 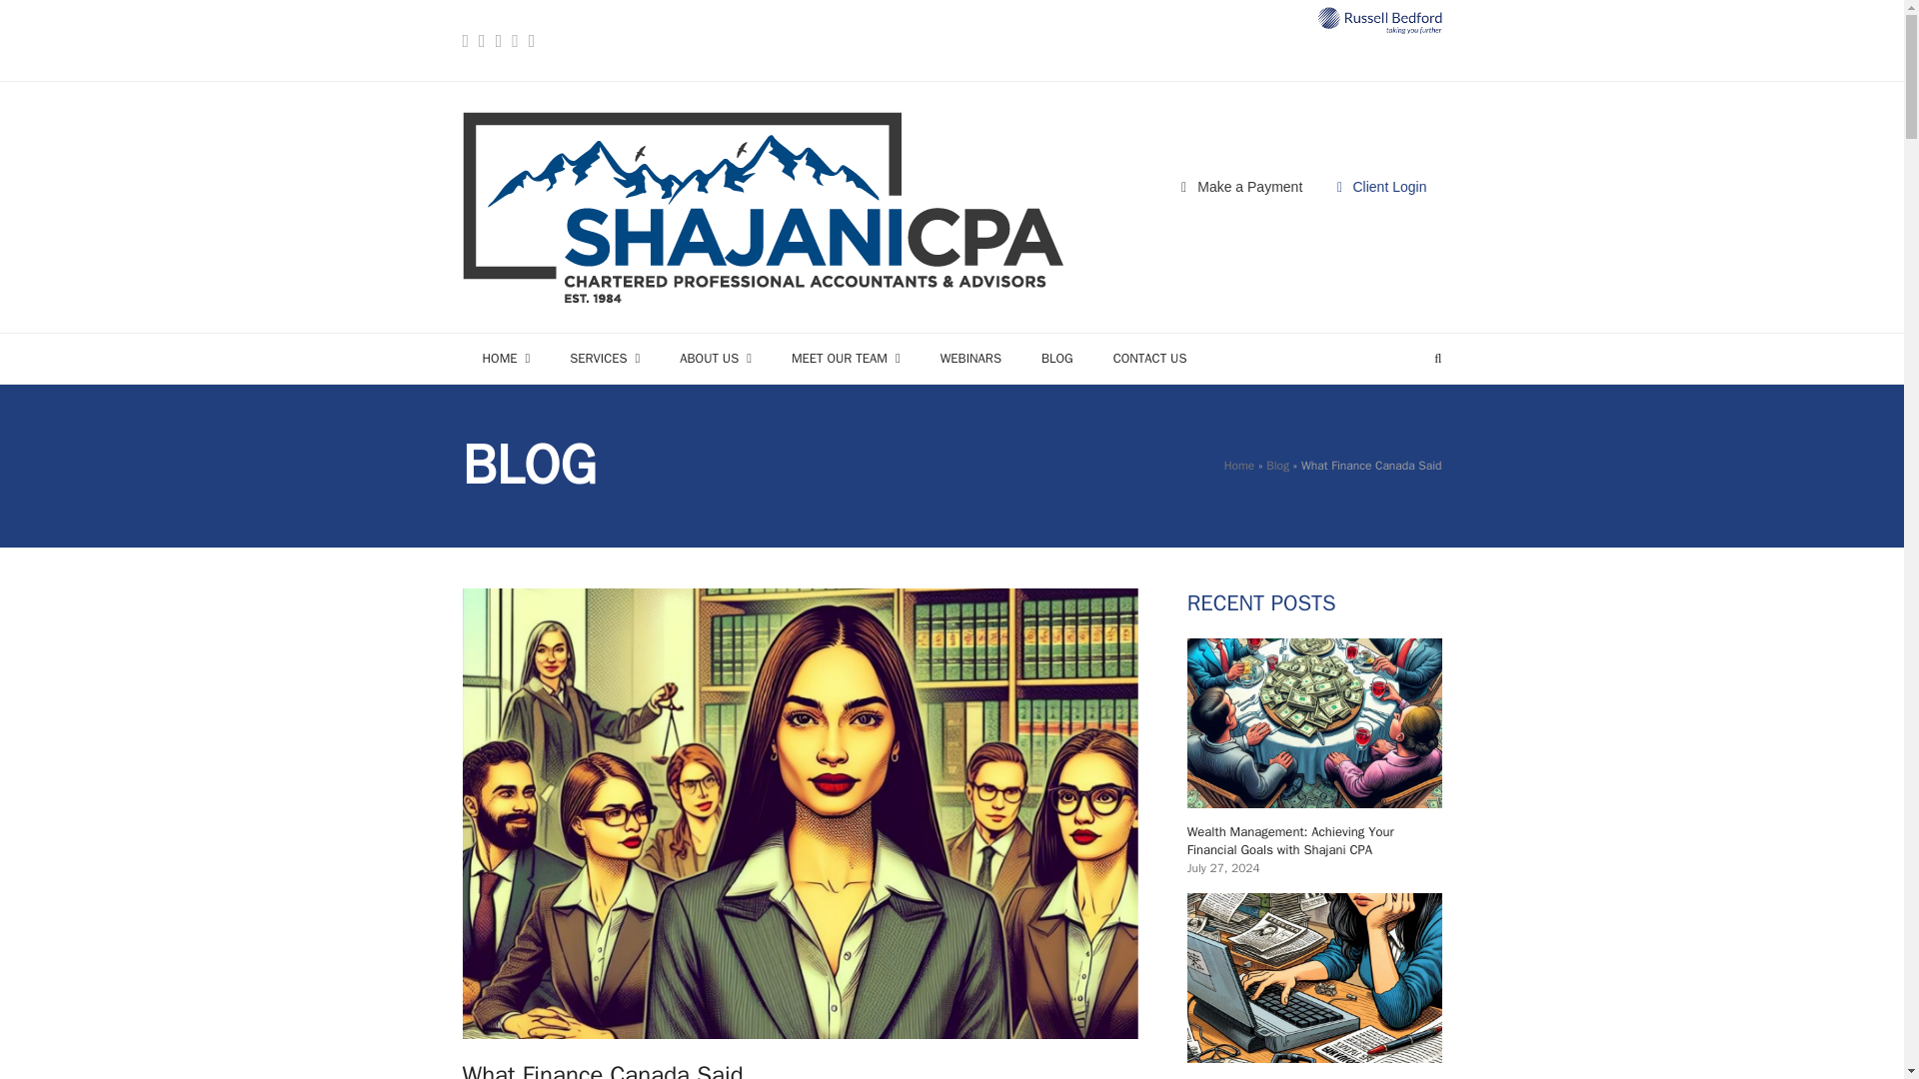 What do you see at coordinates (716, 358) in the screenshot?
I see `ABOUT US` at bounding box center [716, 358].